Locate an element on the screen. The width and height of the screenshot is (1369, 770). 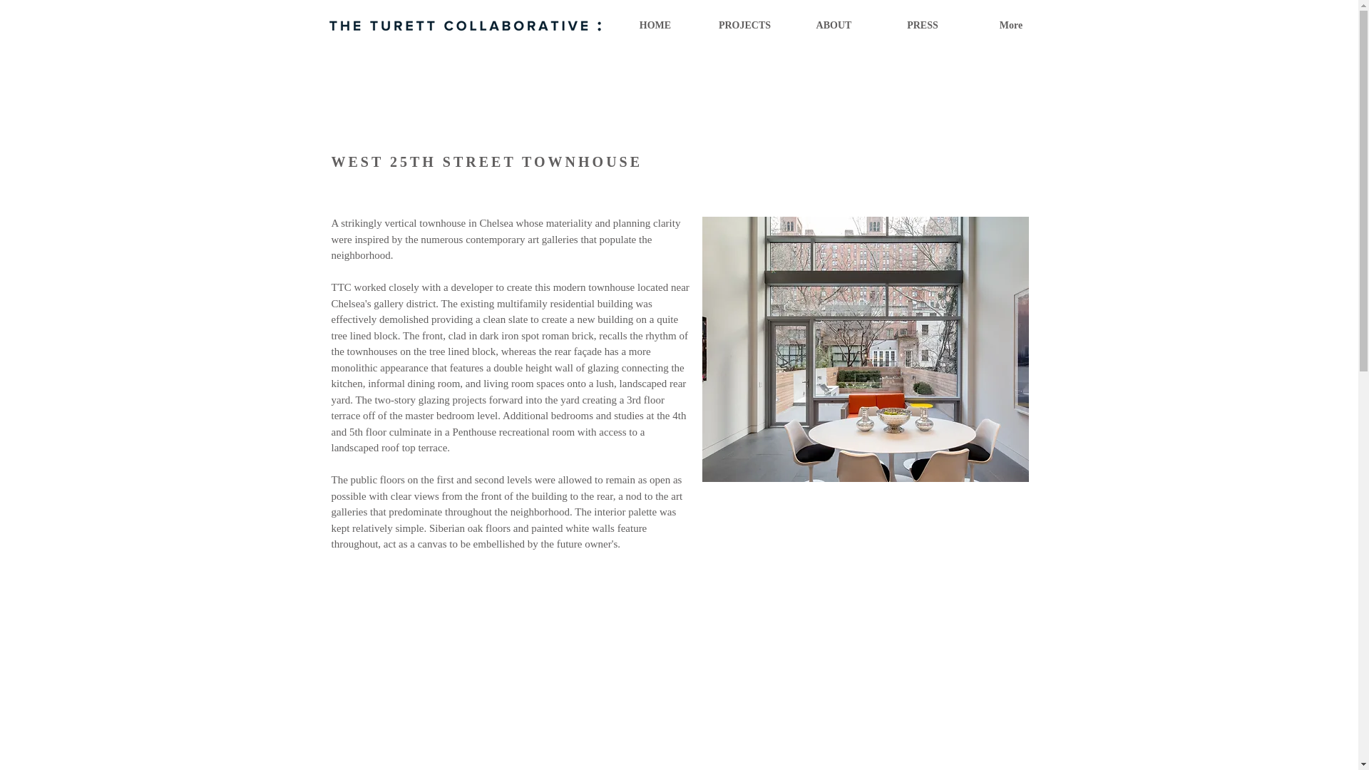
ABOUT is located at coordinates (833, 25).